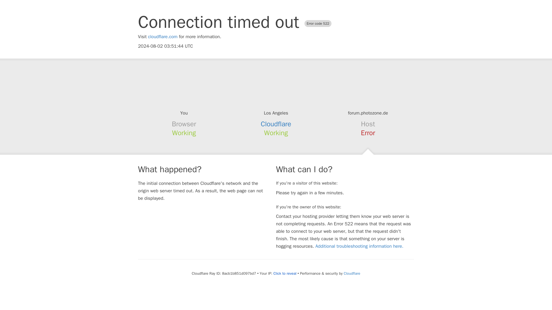  Describe the element at coordinates (359, 246) in the screenshot. I see `Additional troubleshooting information here.` at that location.